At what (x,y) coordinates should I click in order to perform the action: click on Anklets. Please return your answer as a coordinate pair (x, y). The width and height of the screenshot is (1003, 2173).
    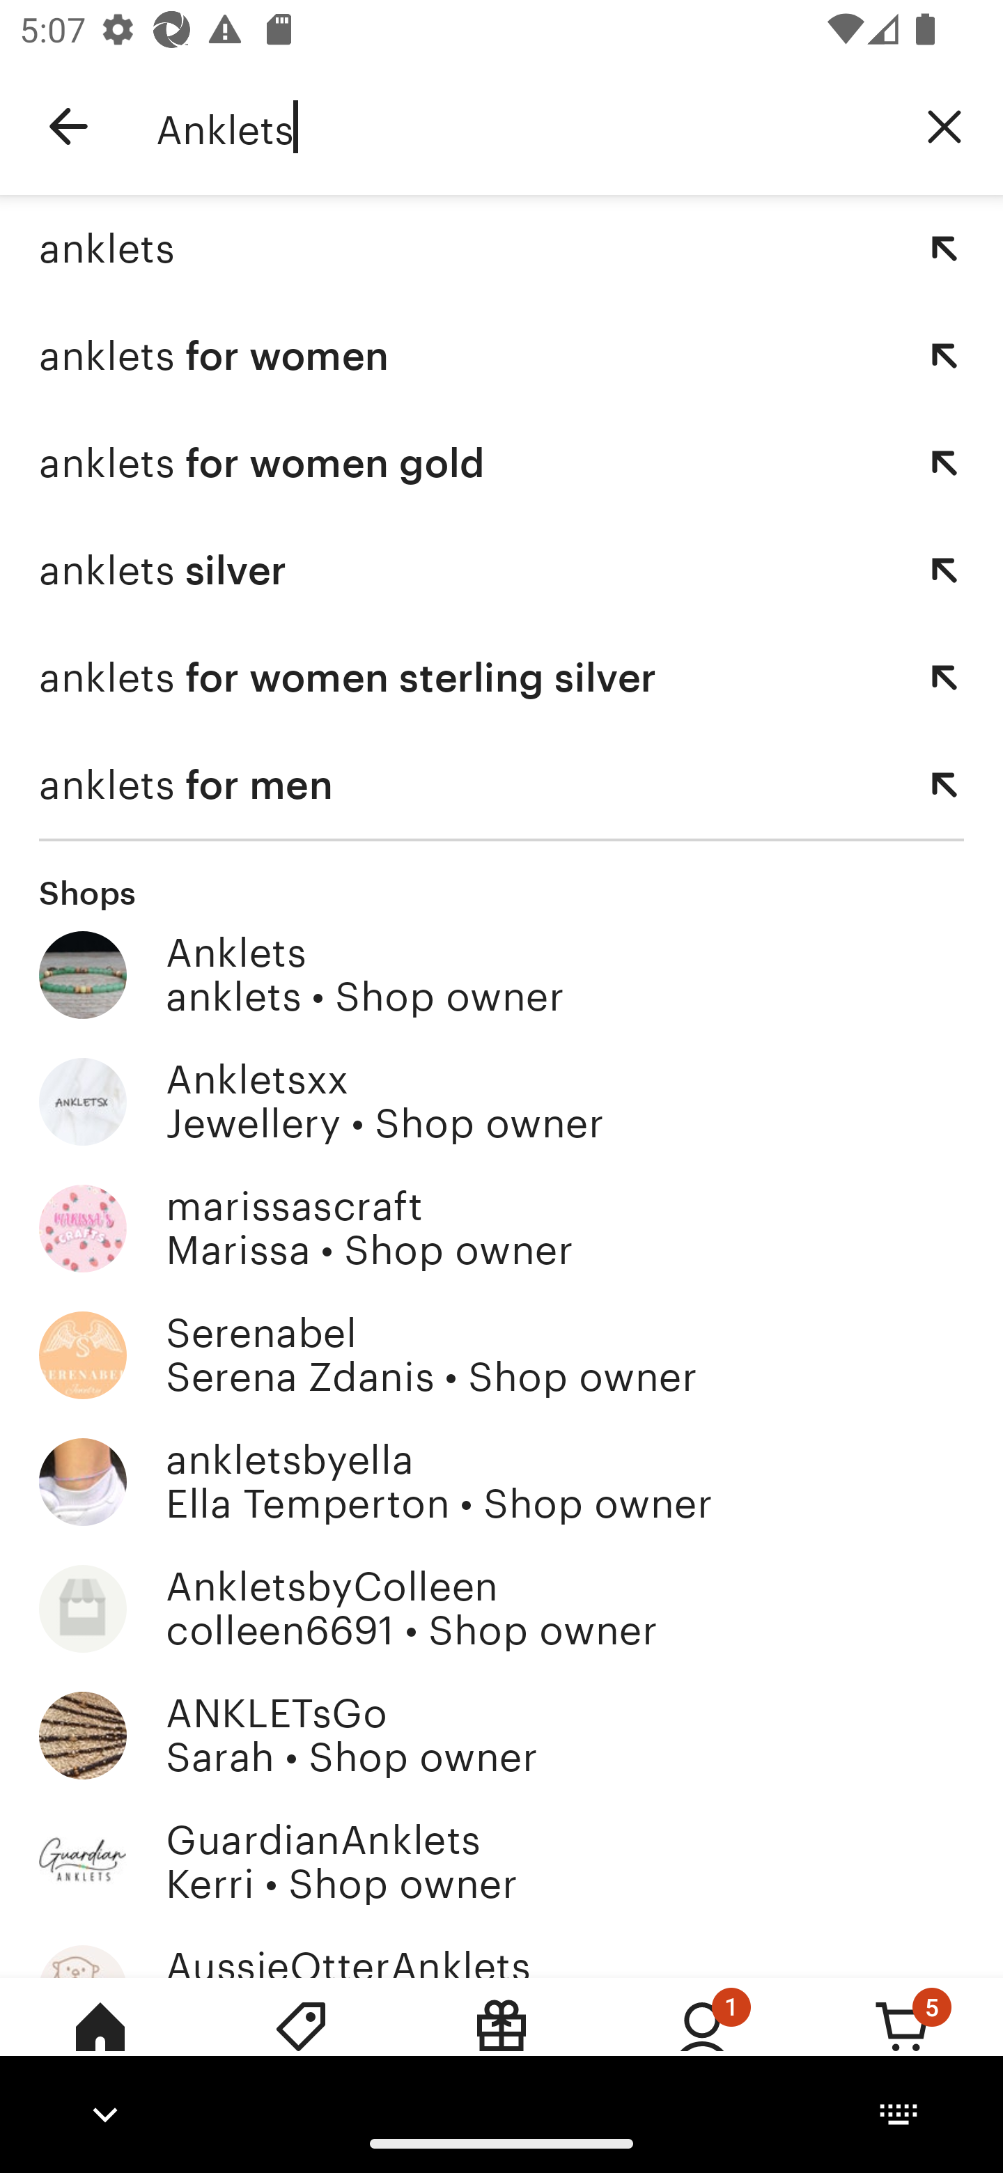
    Looking at the image, I should click on (521, 127).